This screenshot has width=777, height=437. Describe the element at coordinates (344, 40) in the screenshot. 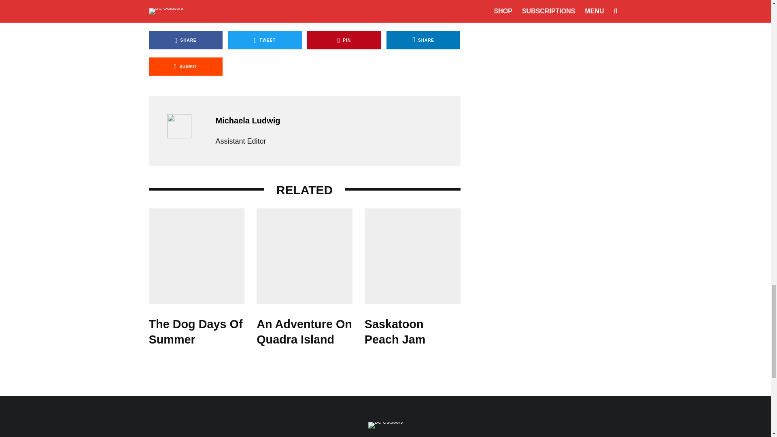

I see `PIN` at that location.